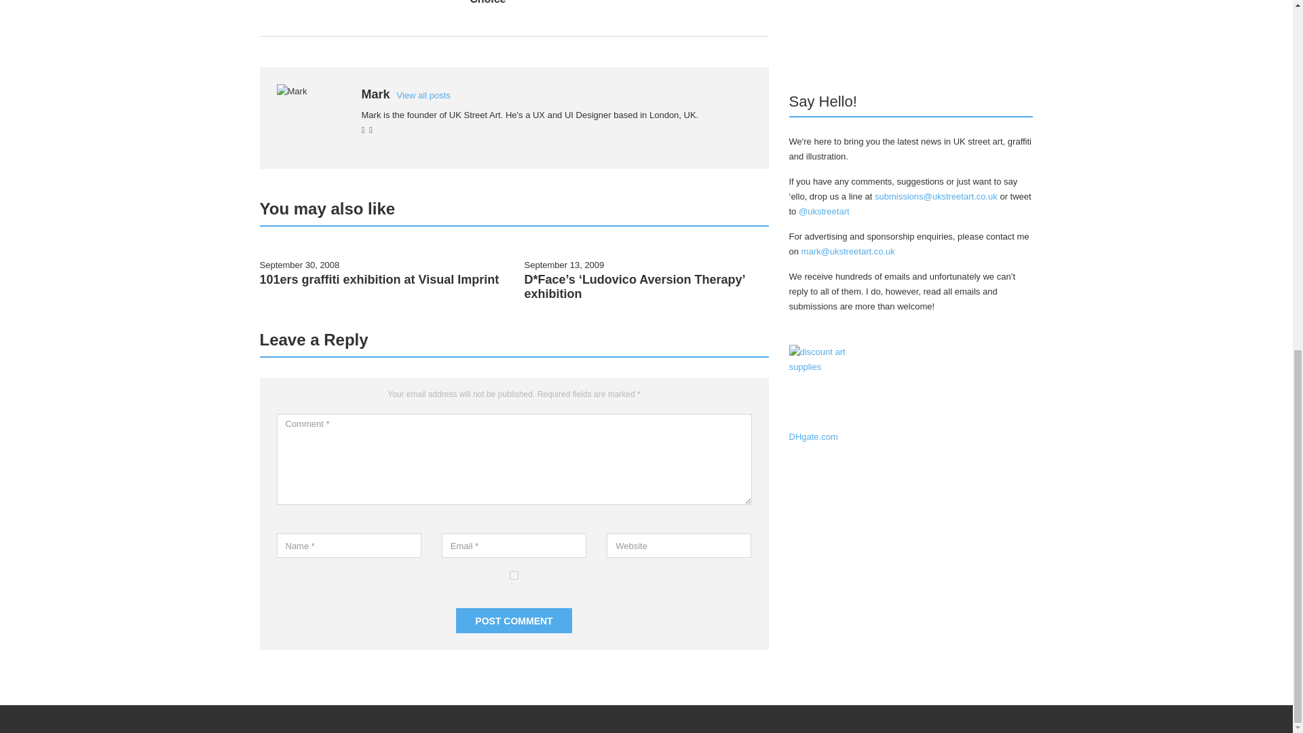 Image resolution: width=1303 pixels, height=733 pixels. Describe the element at coordinates (831, 386) in the screenshot. I see `Wholesale art supplies on DHgate.com` at that location.